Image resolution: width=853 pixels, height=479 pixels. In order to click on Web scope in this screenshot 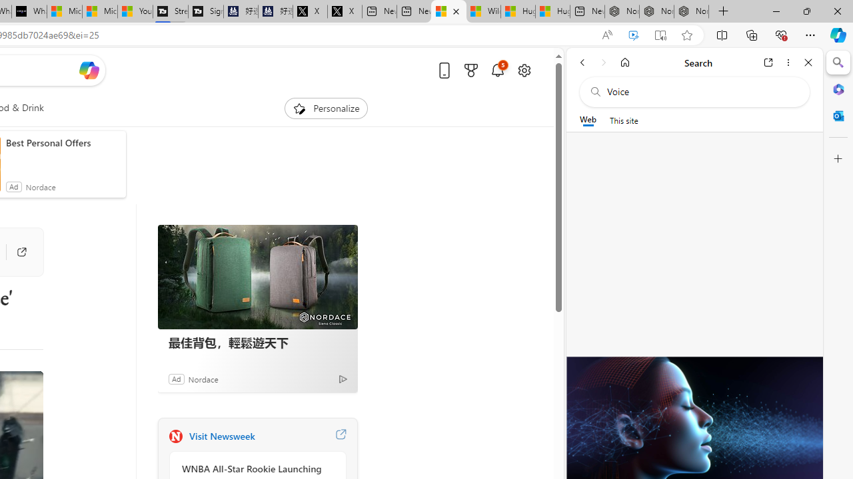, I will do `click(588, 120)`.